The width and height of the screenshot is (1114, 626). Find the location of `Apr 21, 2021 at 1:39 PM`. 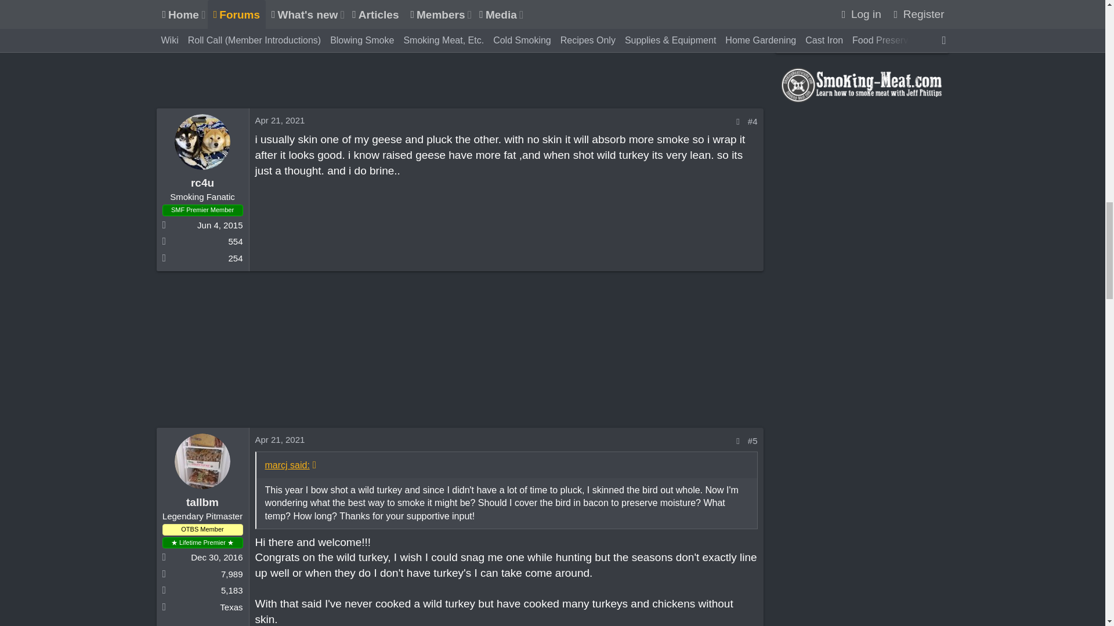

Apr 21, 2021 at 1:39 PM is located at coordinates (280, 439).